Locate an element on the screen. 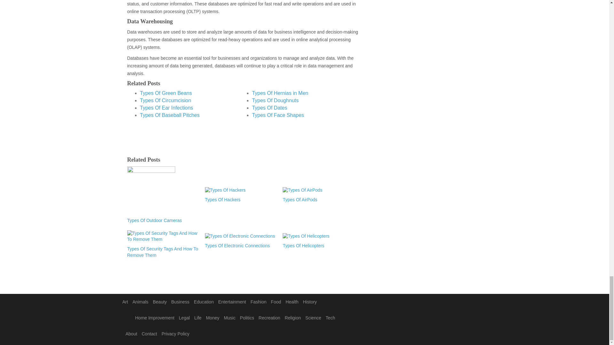 Image resolution: width=614 pixels, height=345 pixels. Types Of Security Tags And How To Remove Them is located at coordinates (162, 252).